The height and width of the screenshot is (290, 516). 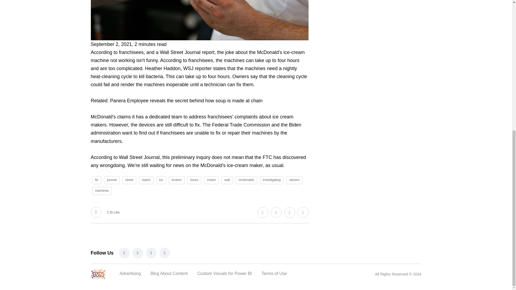 What do you see at coordinates (161, 180) in the screenshot?
I see `ice` at bounding box center [161, 180].